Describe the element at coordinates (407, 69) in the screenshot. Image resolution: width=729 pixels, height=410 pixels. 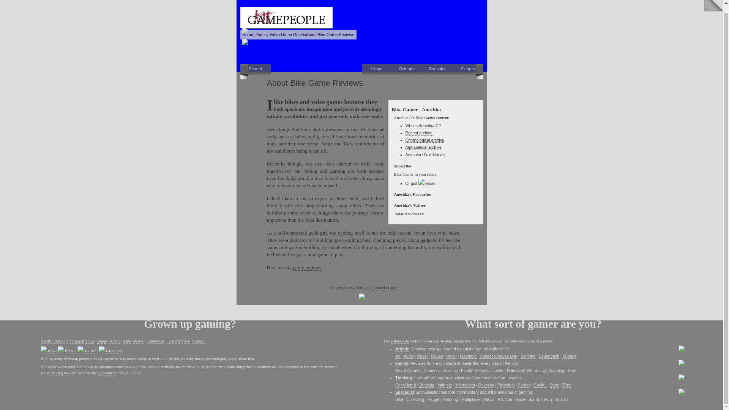
I see `Columns` at that location.